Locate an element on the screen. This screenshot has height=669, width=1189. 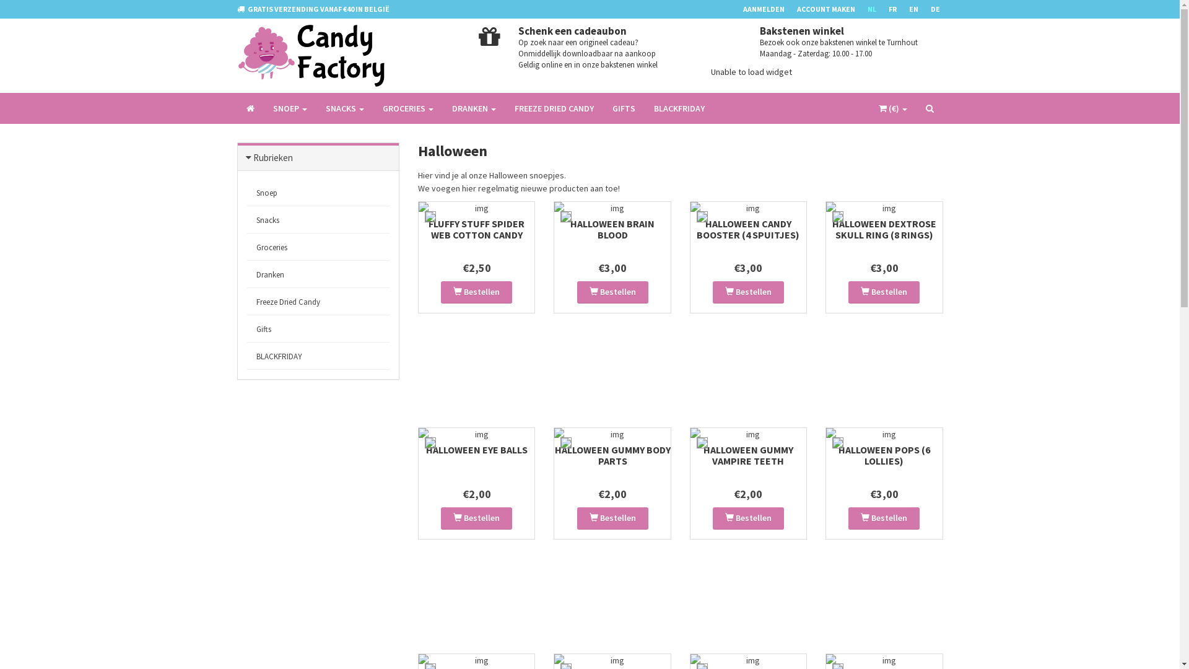
Freeze Dried Candy is located at coordinates (318, 302).